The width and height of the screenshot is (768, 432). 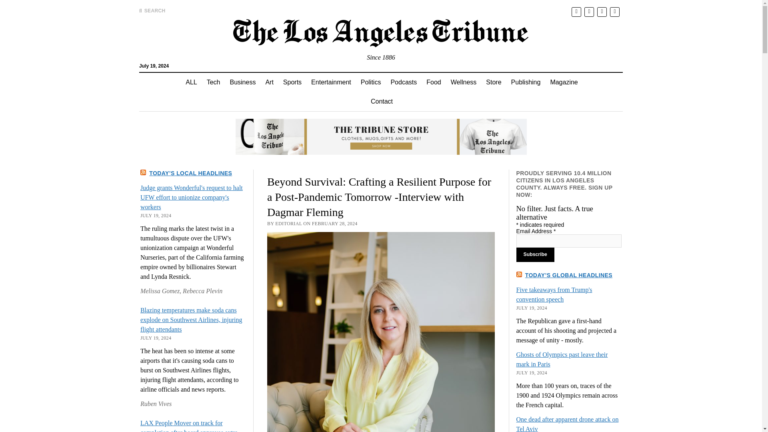 What do you see at coordinates (269, 82) in the screenshot?
I see `Art` at bounding box center [269, 82].